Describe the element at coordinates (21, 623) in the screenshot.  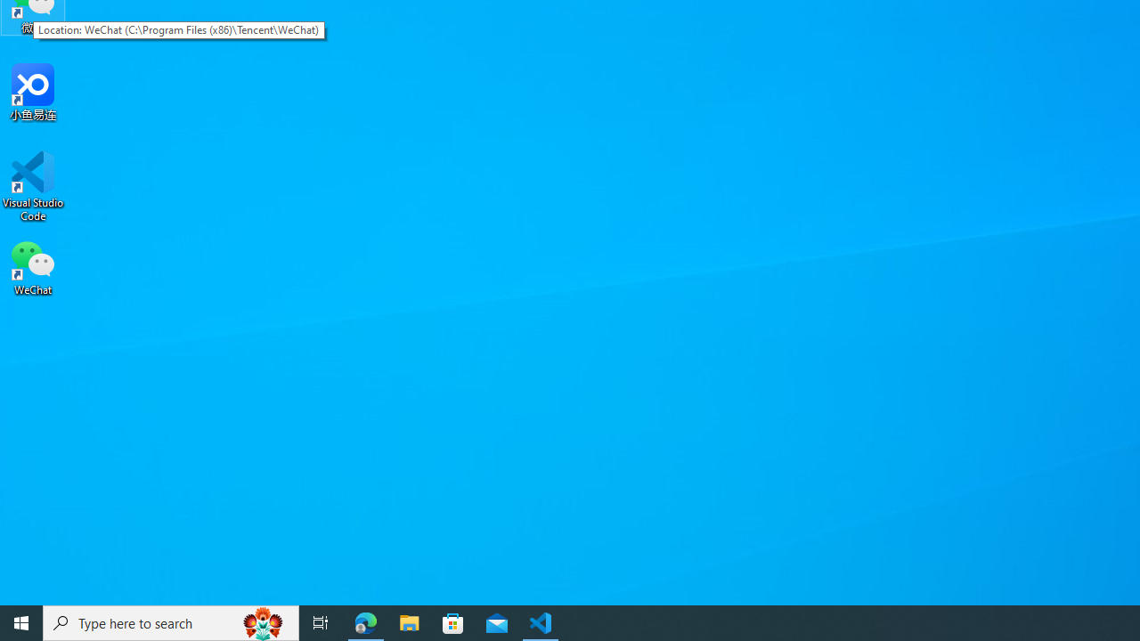
I see `Start` at that location.